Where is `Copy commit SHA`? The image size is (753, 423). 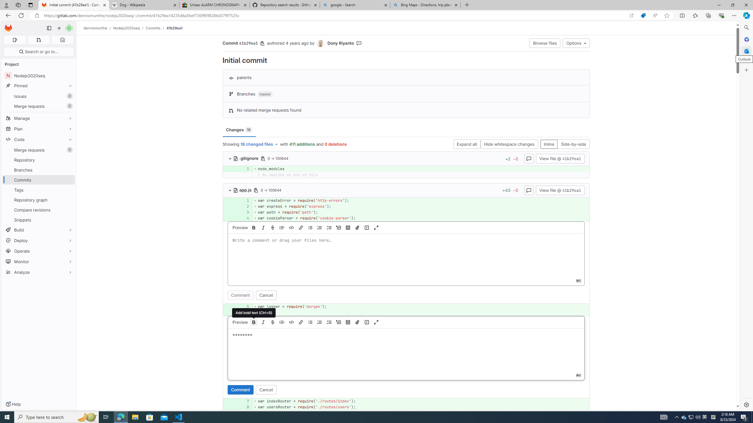 Copy commit SHA is located at coordinates (263, 43).